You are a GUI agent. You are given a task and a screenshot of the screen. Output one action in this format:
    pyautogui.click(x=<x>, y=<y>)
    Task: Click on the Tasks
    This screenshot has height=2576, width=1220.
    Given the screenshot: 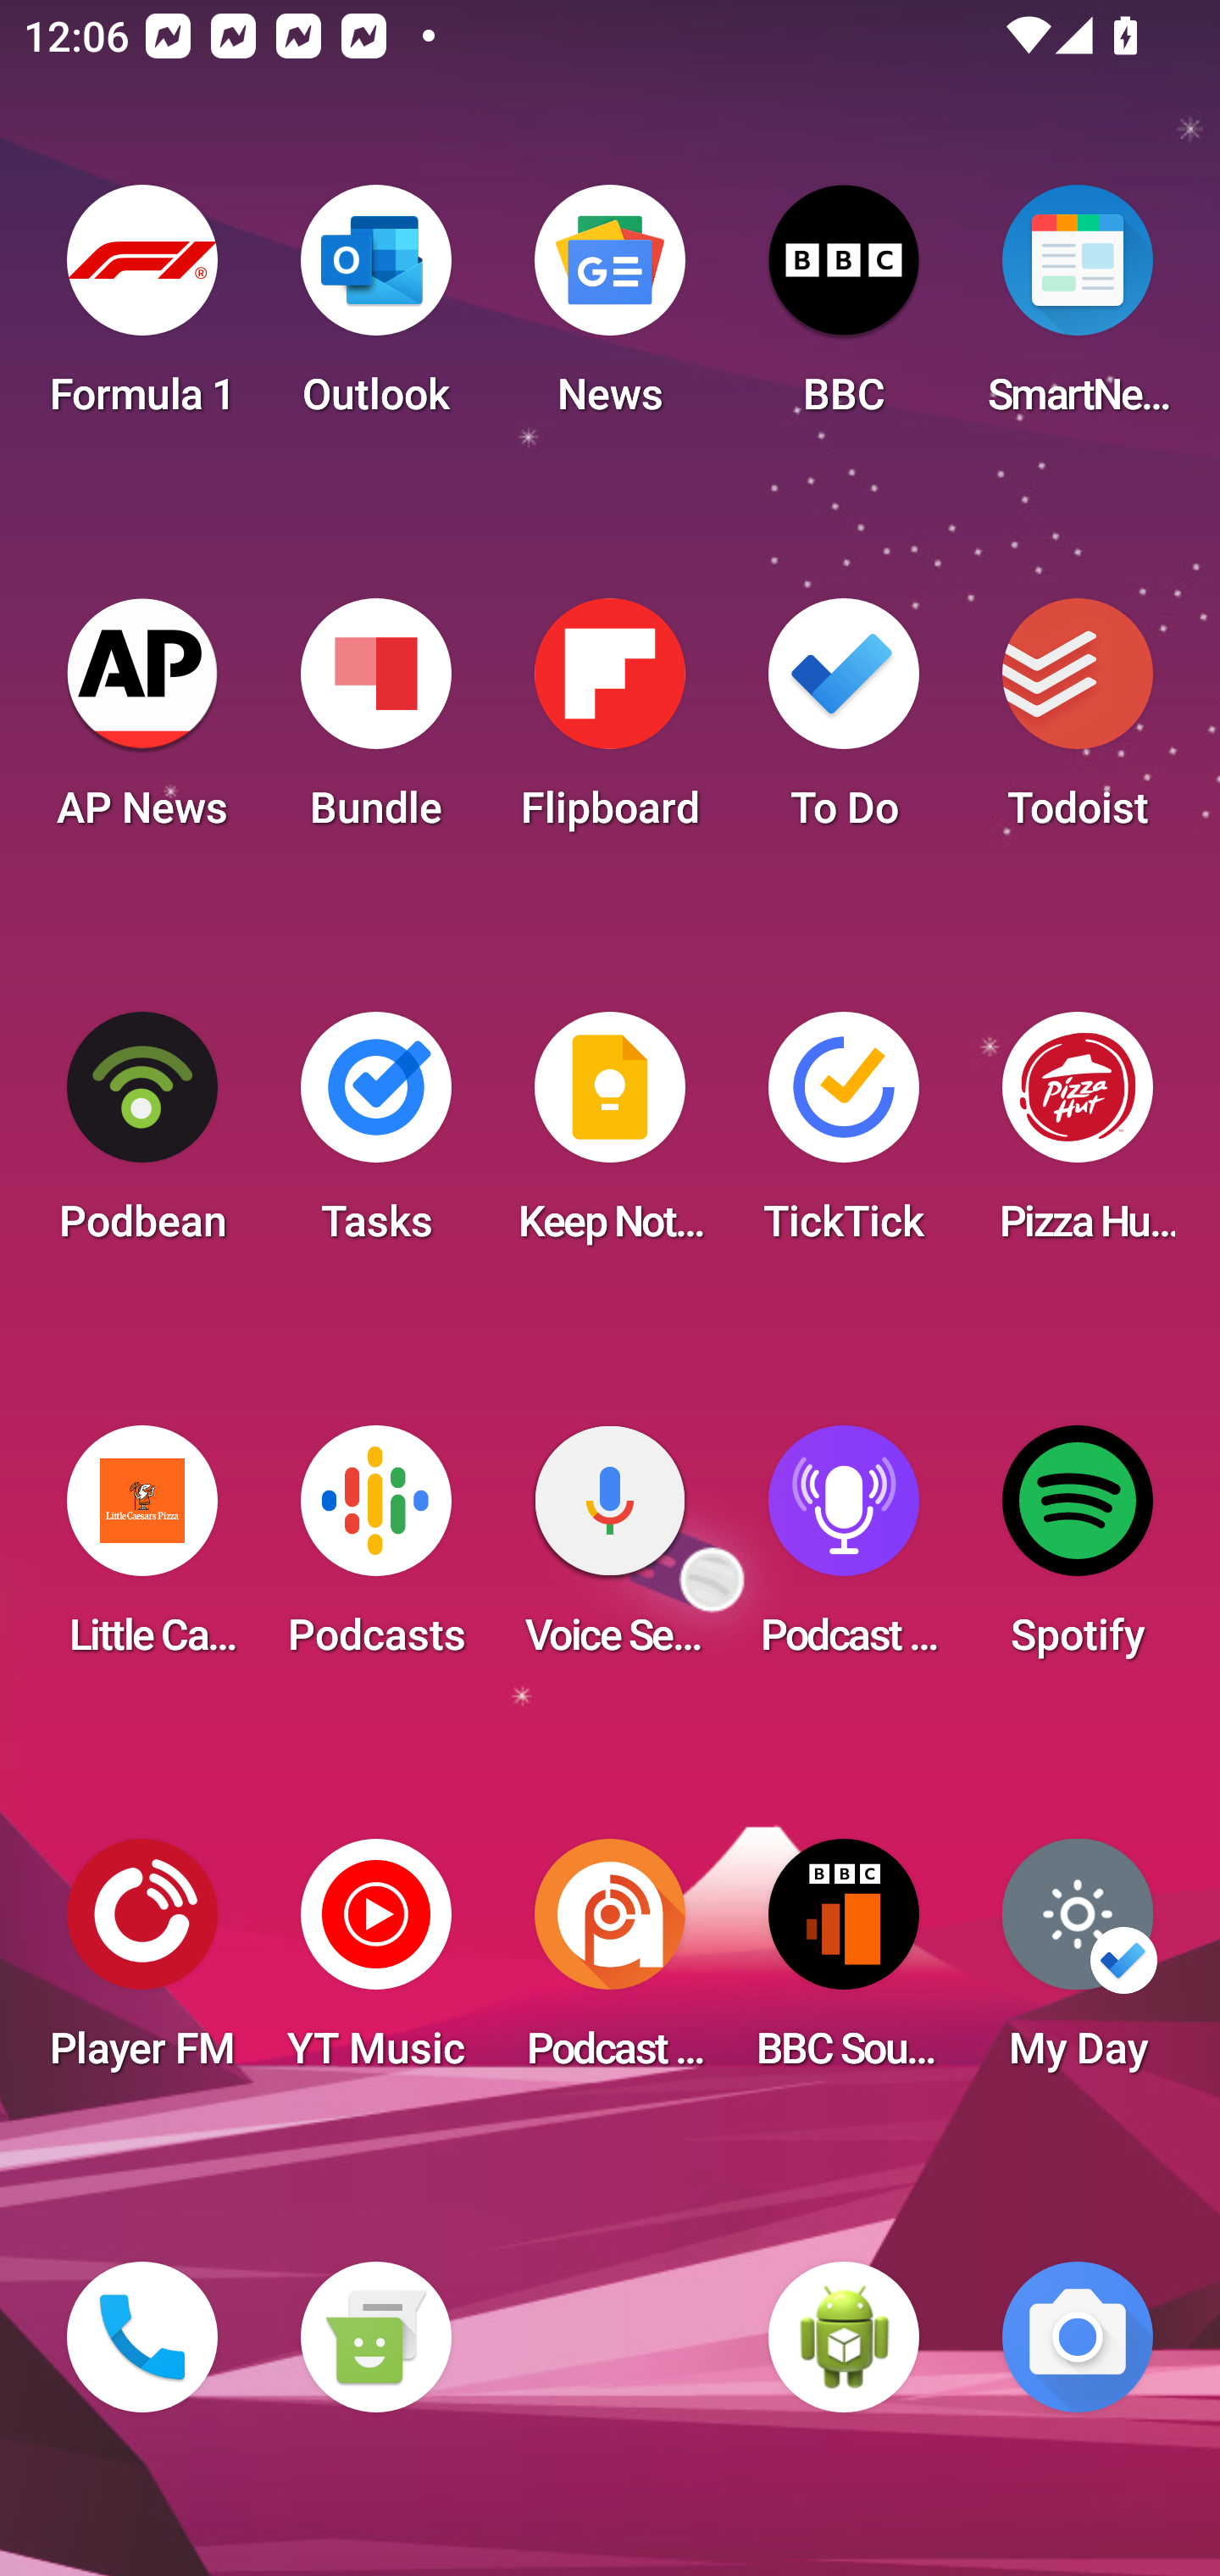 What is the action you would take?
    pyautogui.click(x=375, y=1137)
    